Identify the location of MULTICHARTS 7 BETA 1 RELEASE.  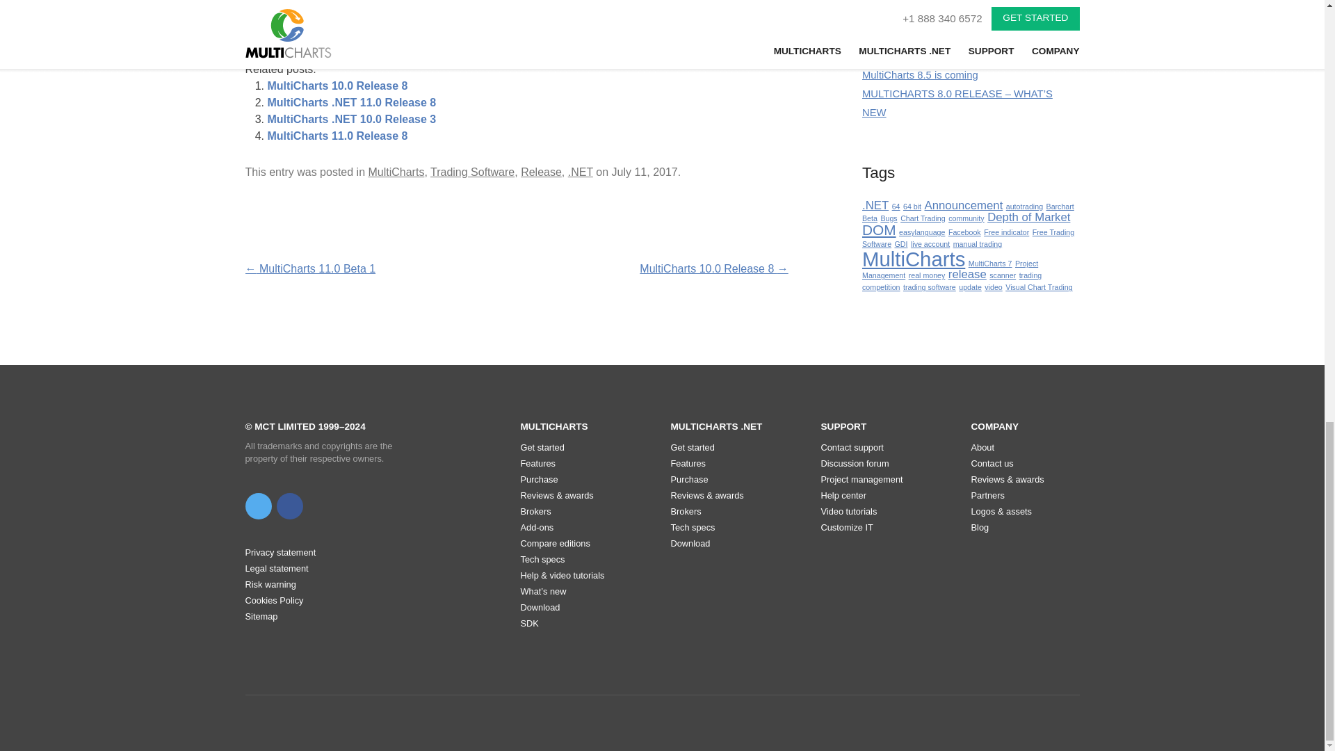
(946, 17).